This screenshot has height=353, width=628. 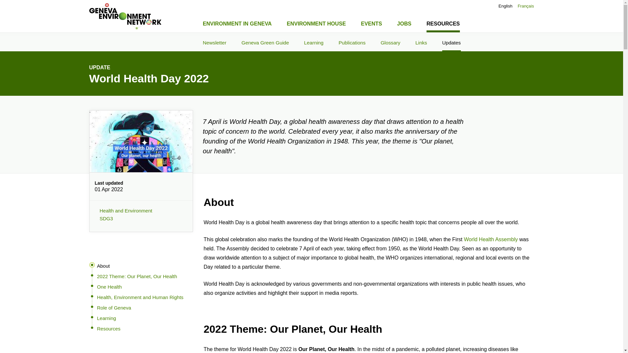 I want to click on Glossary, so click(x=391, y=42).